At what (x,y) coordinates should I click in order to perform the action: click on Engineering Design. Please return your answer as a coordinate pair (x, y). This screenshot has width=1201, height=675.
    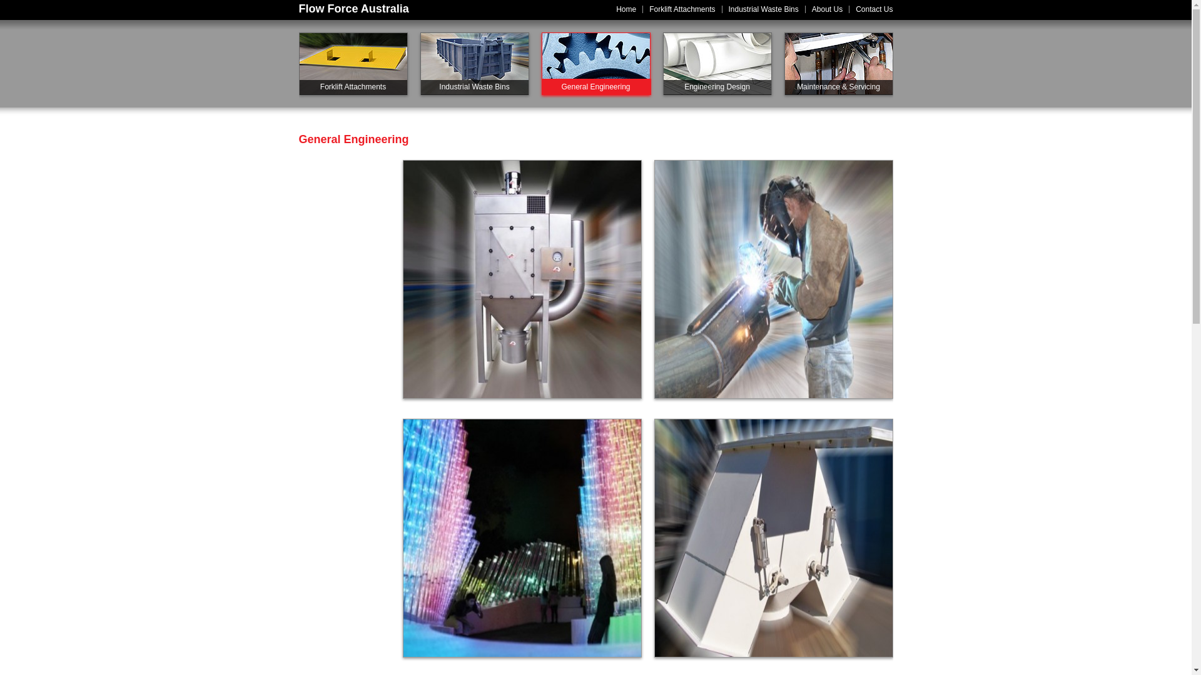
    Looking at the image, I should click on (717, 64).